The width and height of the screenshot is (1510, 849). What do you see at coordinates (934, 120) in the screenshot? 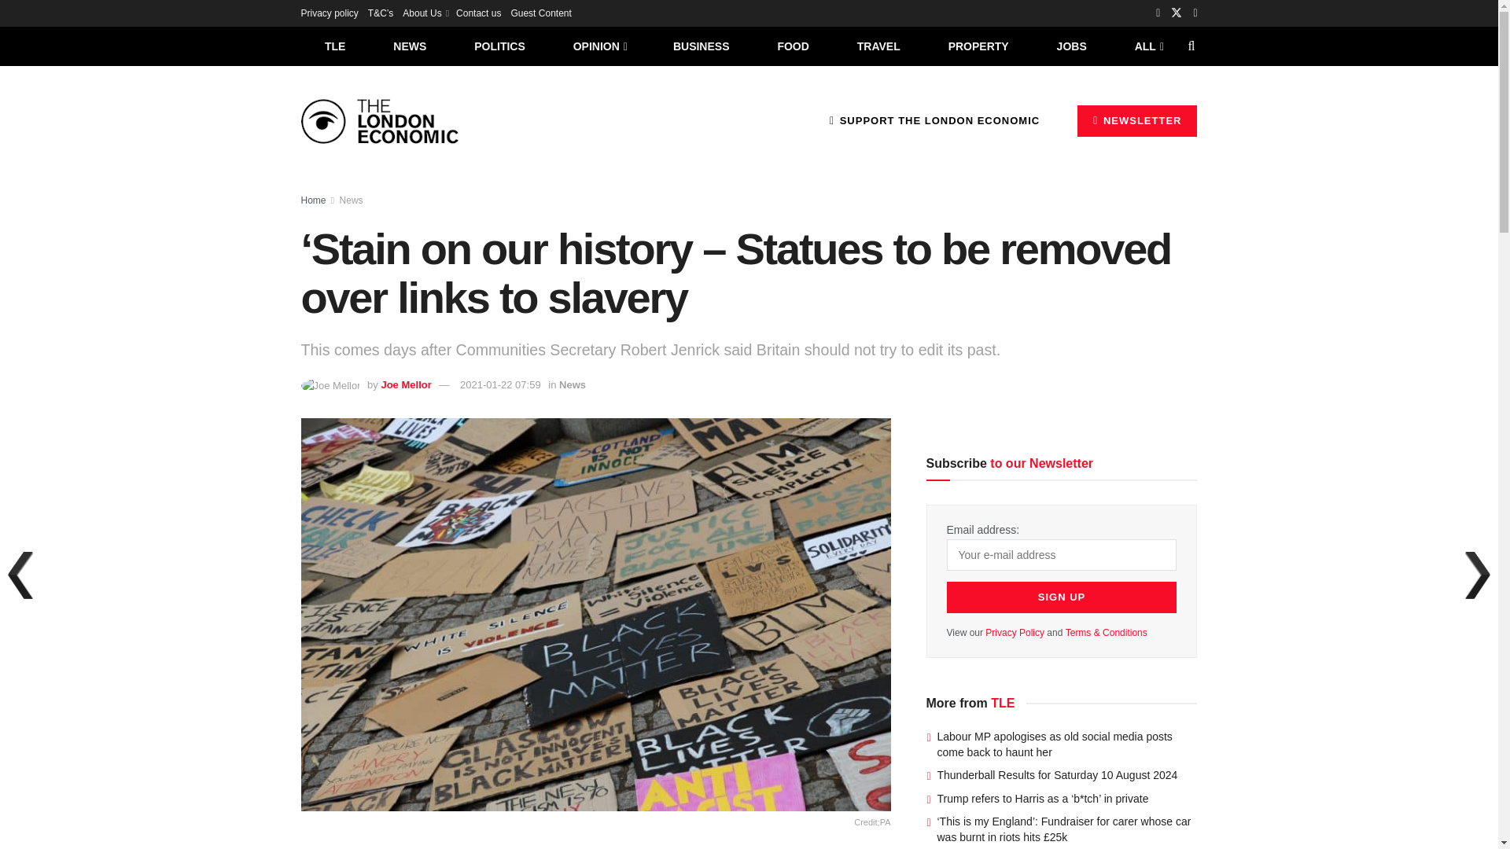
I see `SUPPORT THE LONDON ECONOMIC` at bounding box center [934, 120].